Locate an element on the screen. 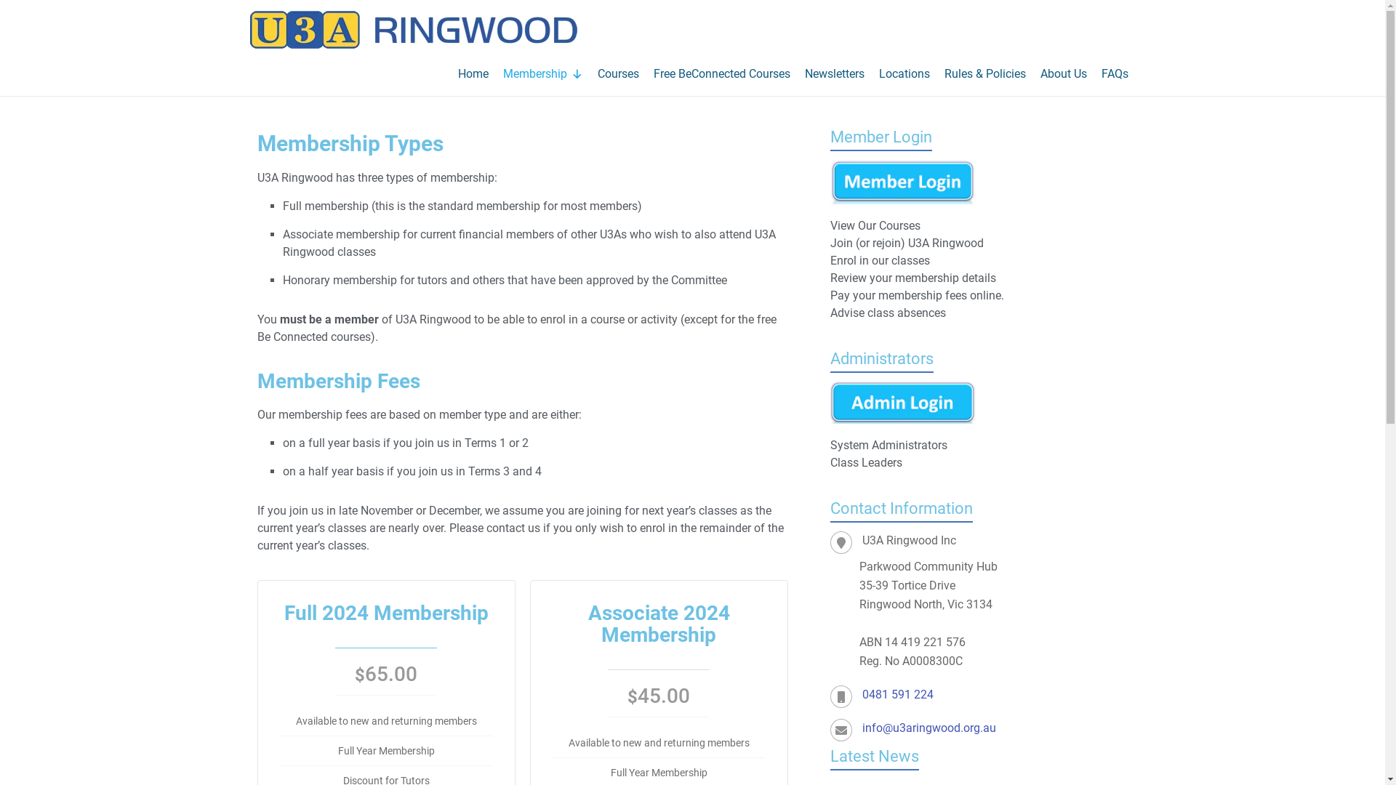  Home is located at coordinates (473, 74).